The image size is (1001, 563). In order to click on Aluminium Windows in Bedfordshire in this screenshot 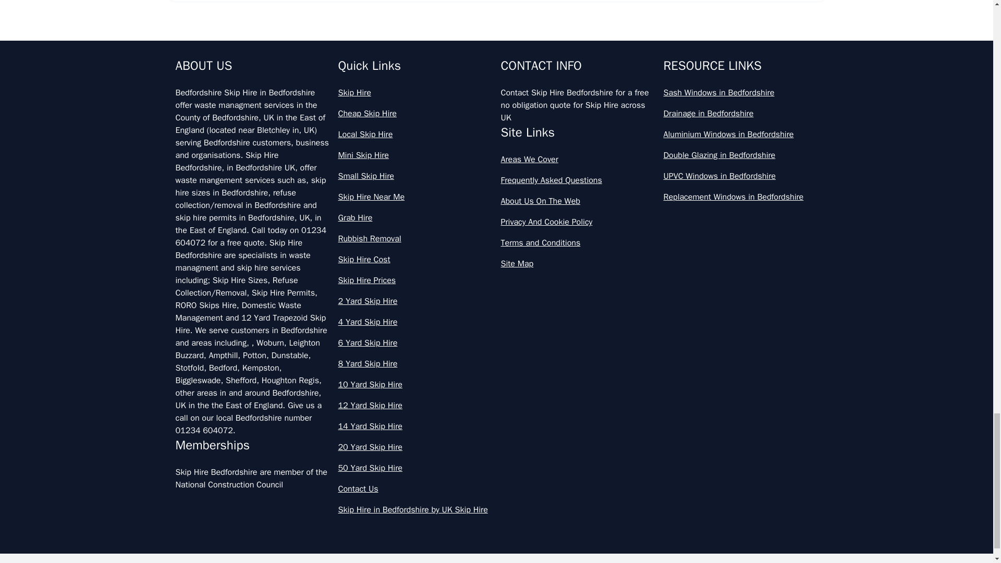, I will do `click(740, 134)`.